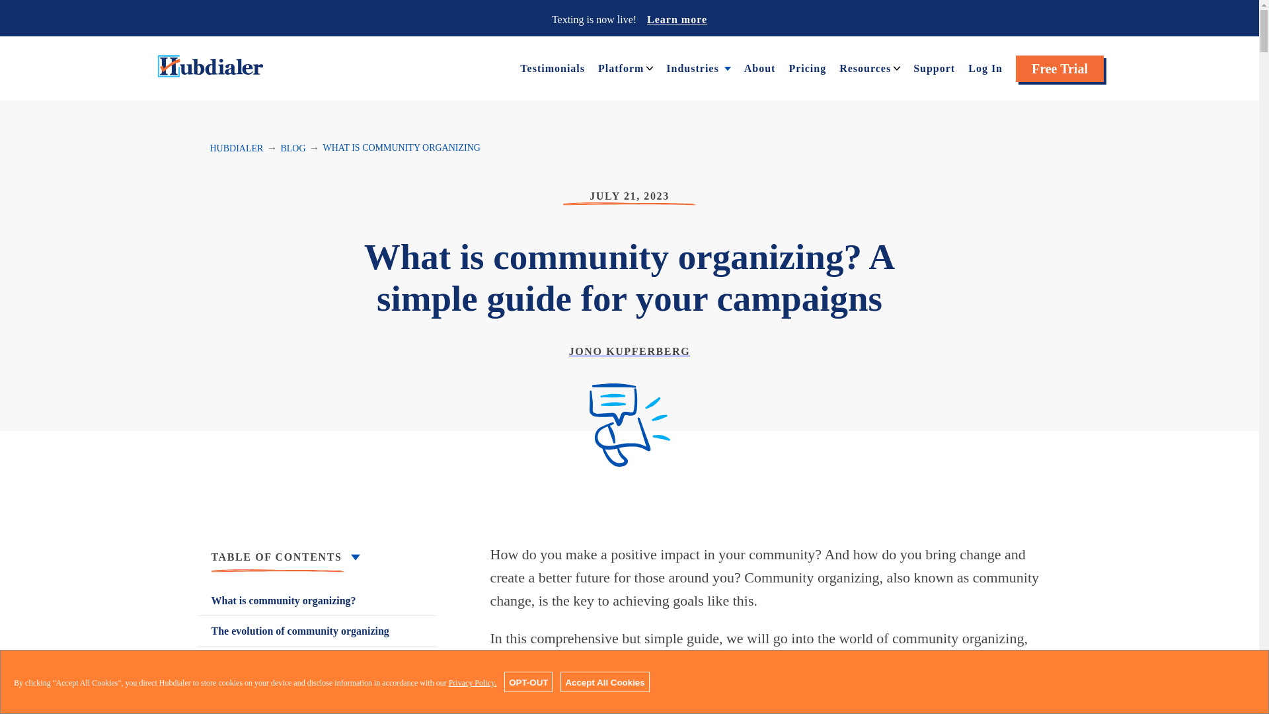 Image resolution: width=1269 pixels, height=714 pixels. What do you see at coordinates (473, 683) in the screenshot?
I see `Privacy Policy.` at bounding box center [473, 683].